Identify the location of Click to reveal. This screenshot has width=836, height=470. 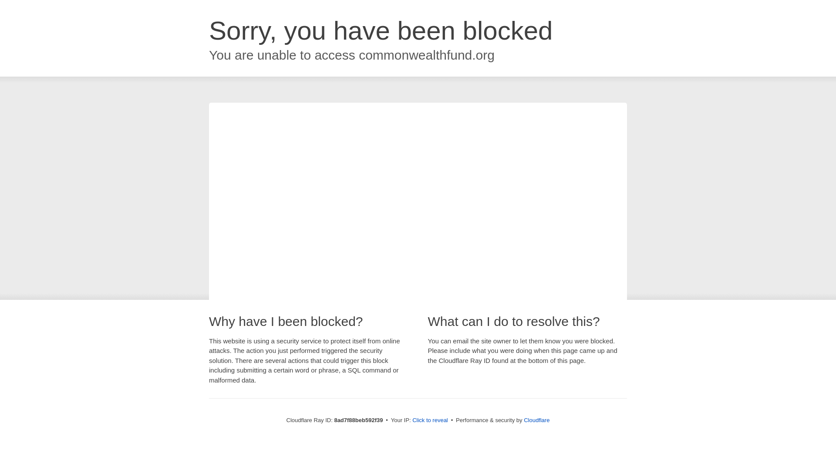
(430, 420).